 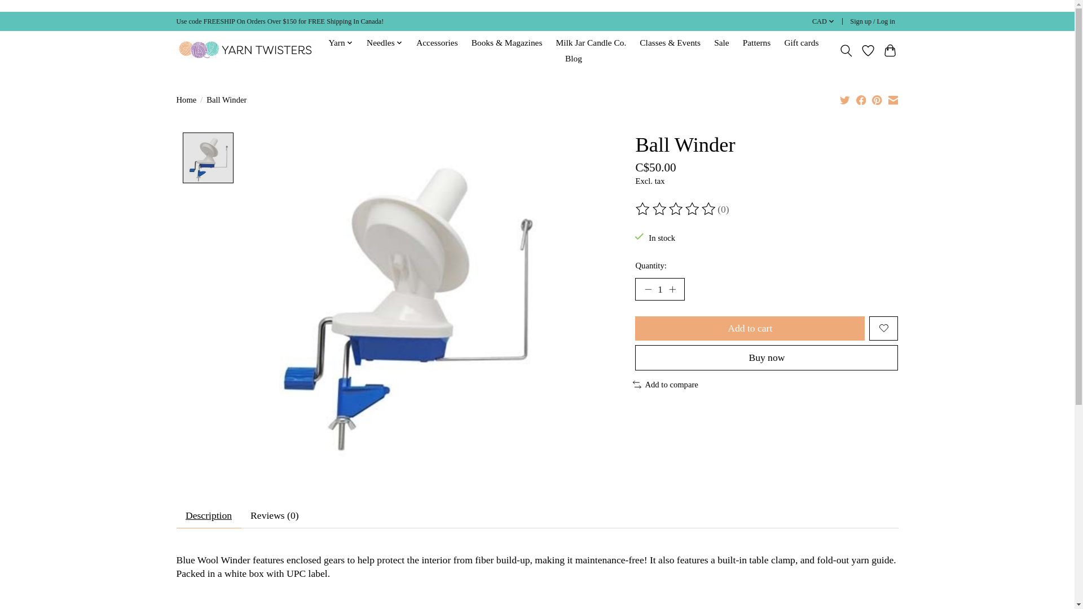 What do you see at coordinates (861, 99) in the screenshot?
I see `Share on Facebook` at bounding box center [861, 99].